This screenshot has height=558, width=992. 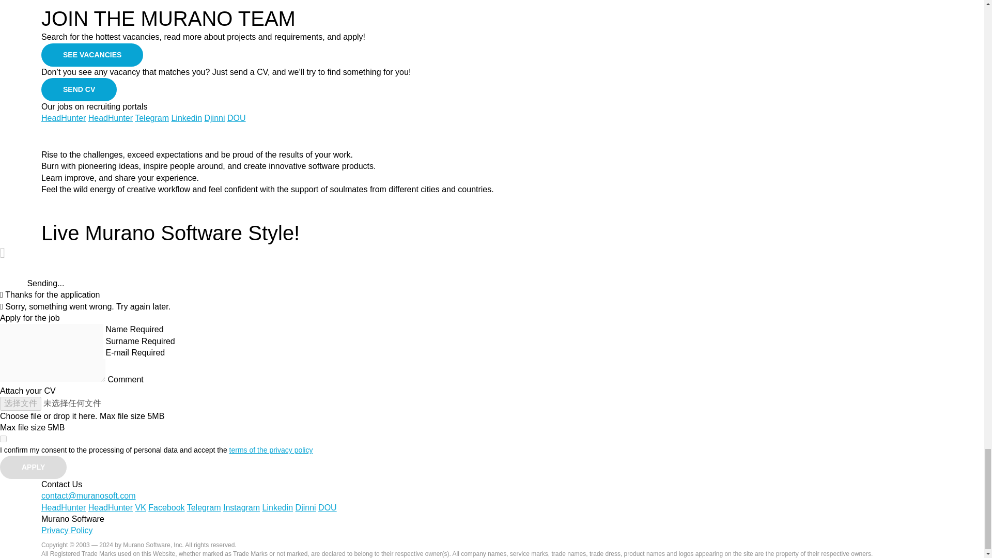 What do you see at coordinates (111, 507) in the screenshot?
I see `HeadHunter` at bounding box center [111, 507].